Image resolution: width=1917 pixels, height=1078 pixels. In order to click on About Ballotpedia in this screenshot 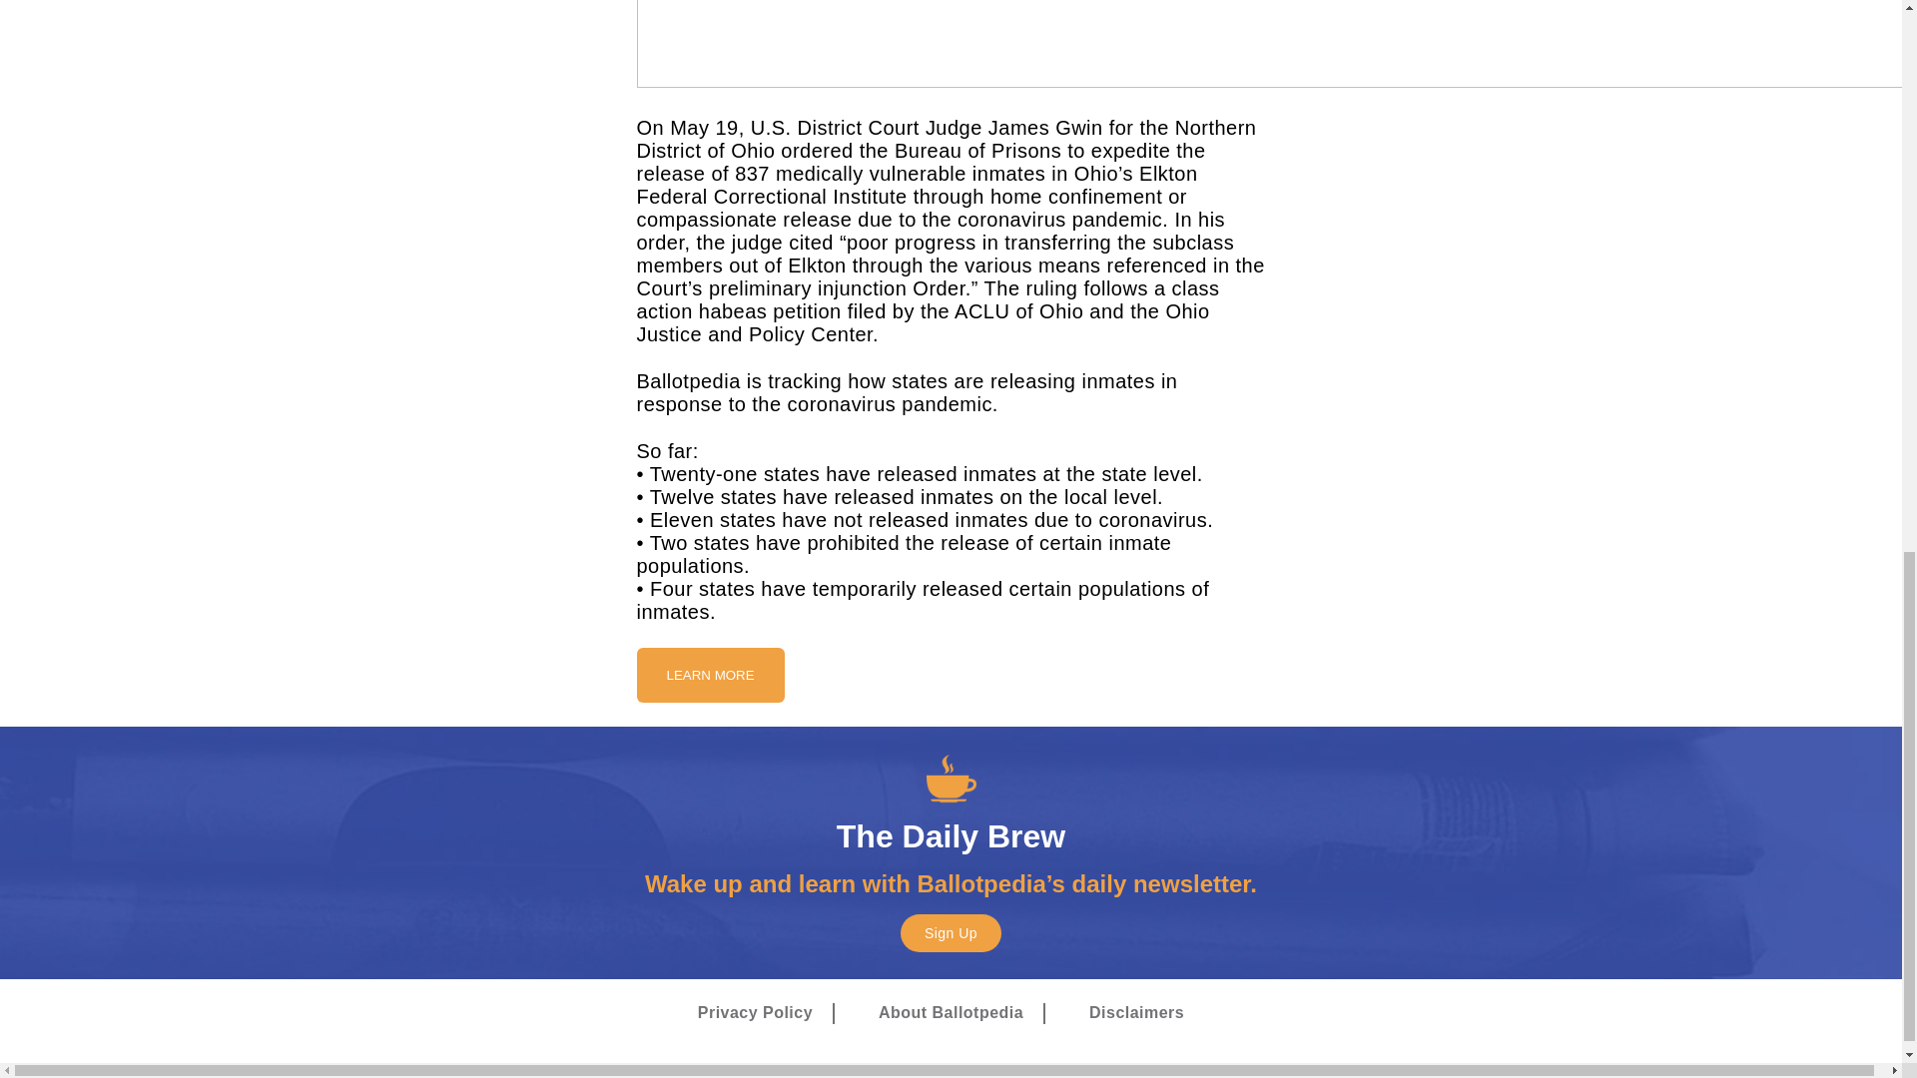, I will do `click(951, 1014)`.